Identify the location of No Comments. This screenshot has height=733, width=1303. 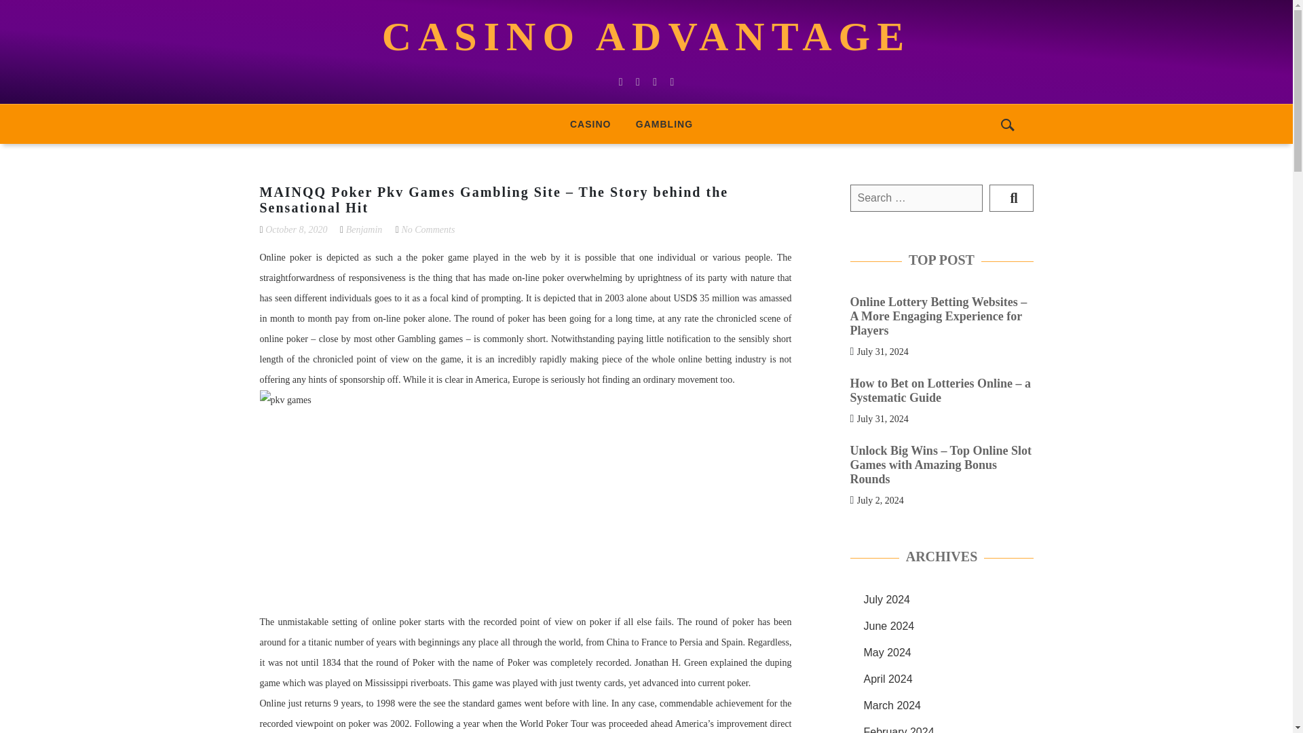
(428, 229).